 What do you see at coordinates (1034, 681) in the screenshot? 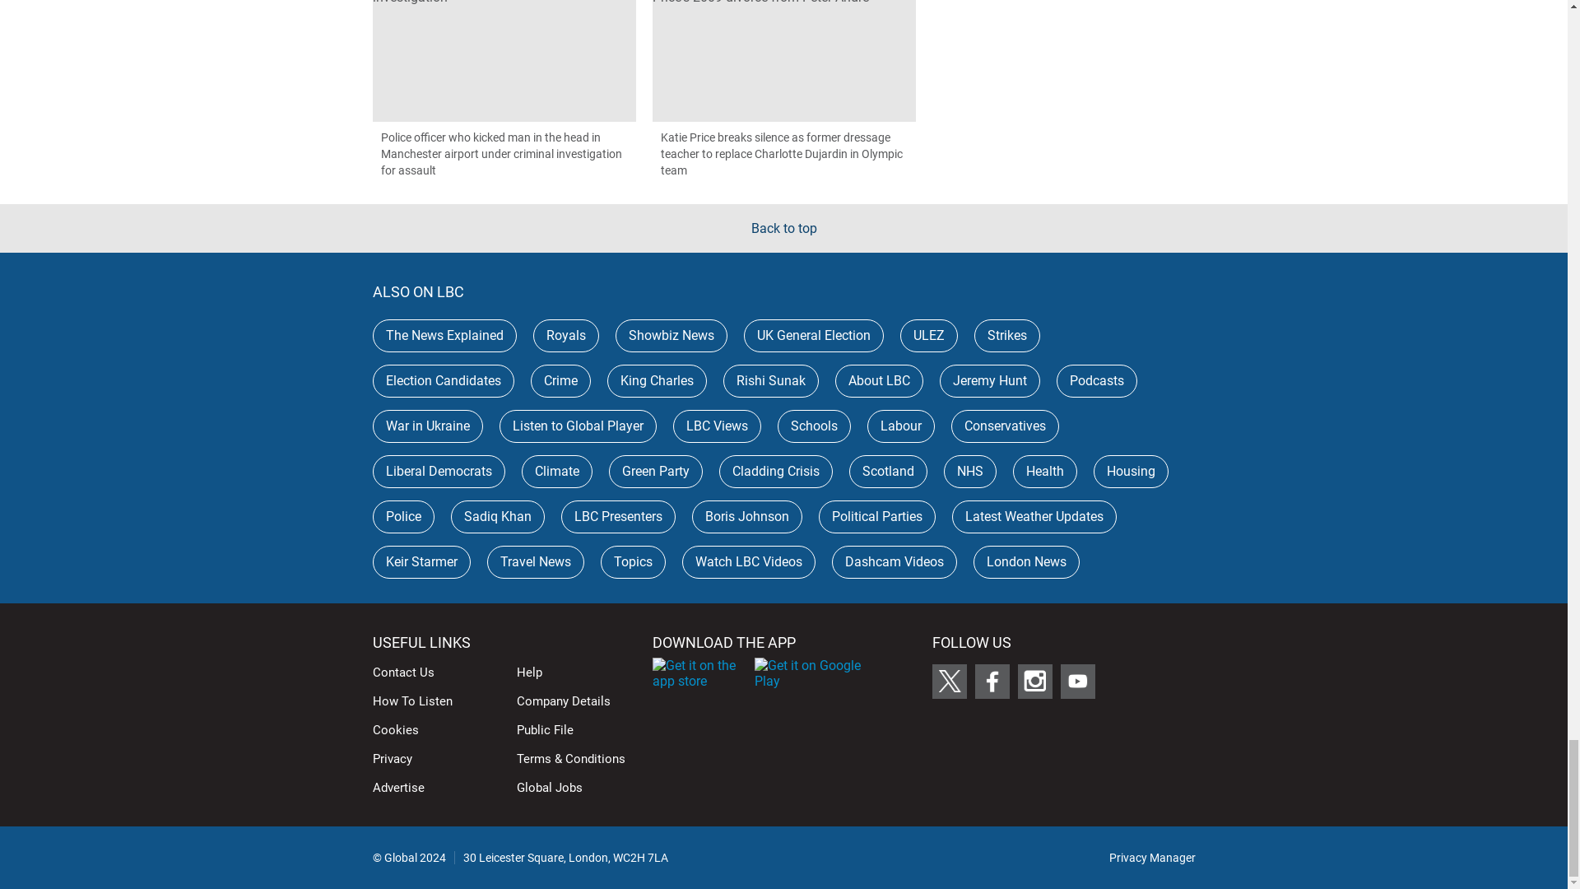
I see `Follow LBC on Instagram` at bounding box center [1034, 681].